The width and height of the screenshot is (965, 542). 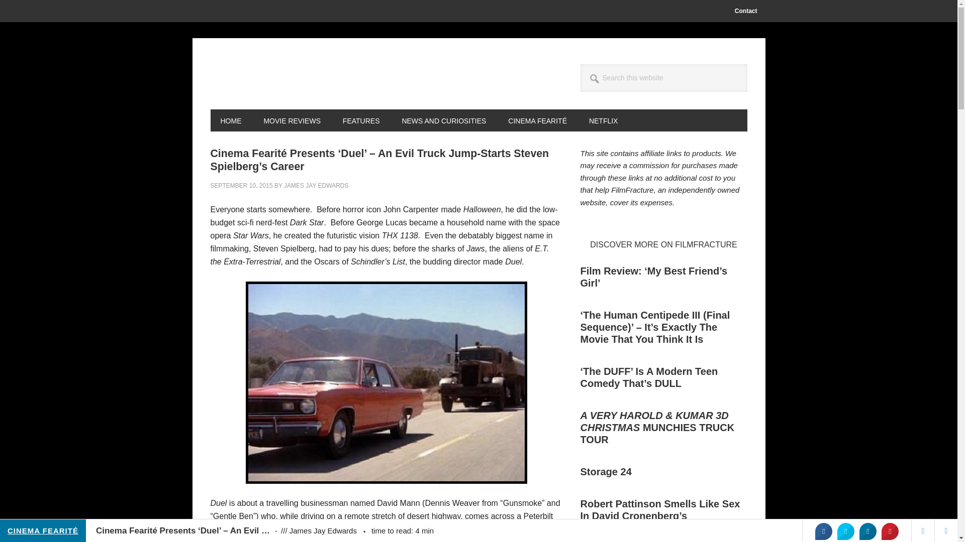 What do you see at coordinates (443, 120) in the screenshot?
I see `NEWS AND CURIOSITIES` at bounding box center [443, 120].